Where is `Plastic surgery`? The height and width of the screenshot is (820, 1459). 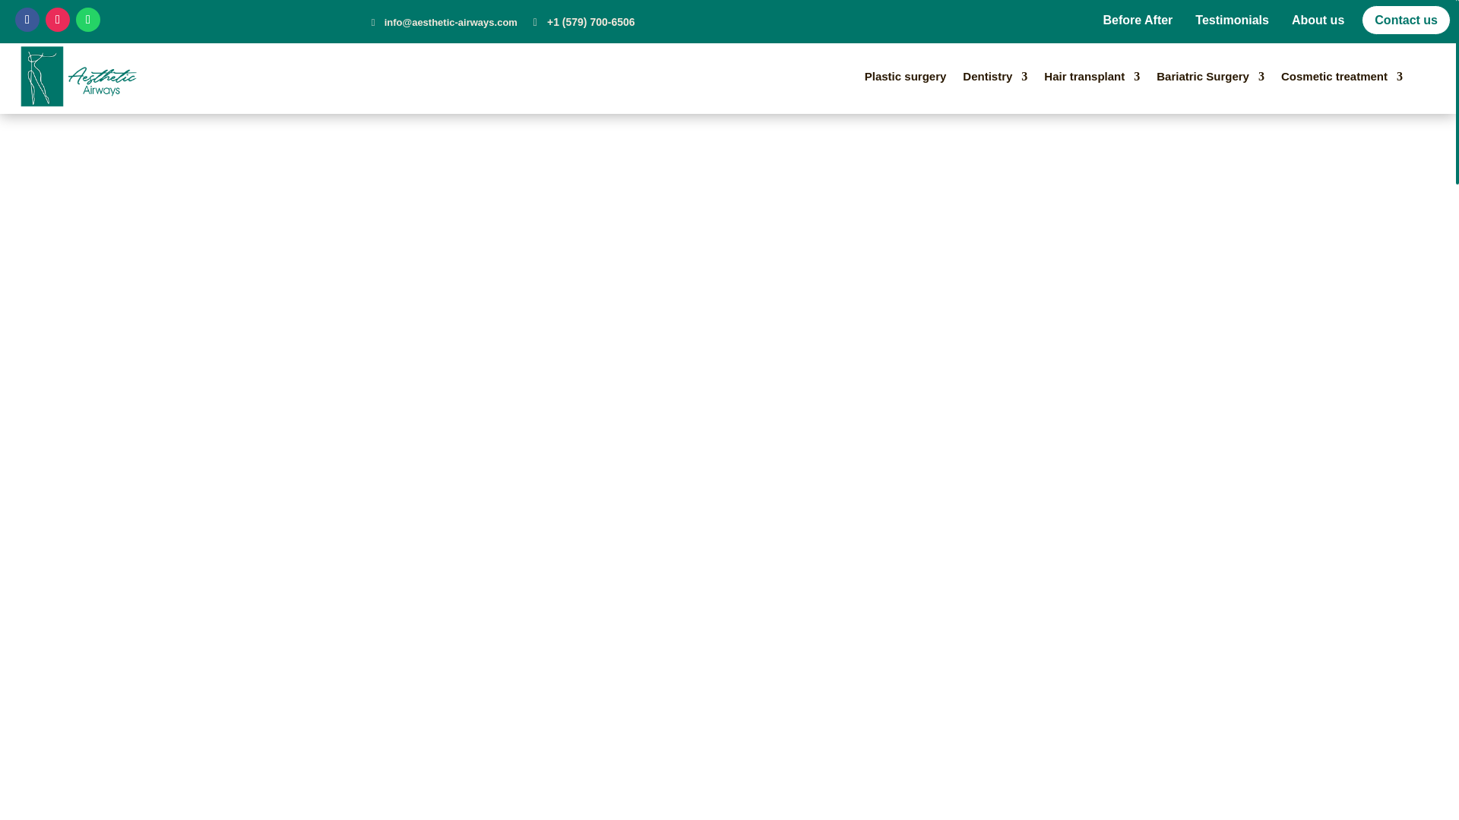
Plastic surgery is located at coordinates (906, 77).